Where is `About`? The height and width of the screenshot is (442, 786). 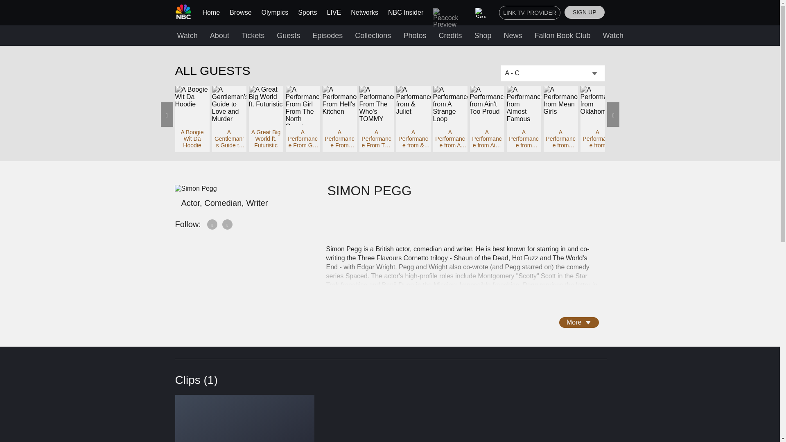 About is located at coordinates (219, 35).